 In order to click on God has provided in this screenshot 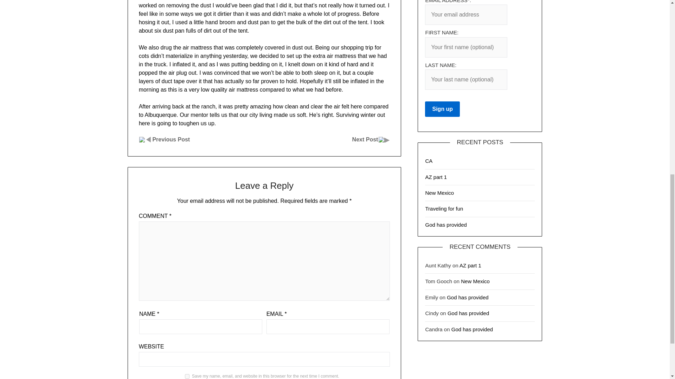, I will do `click(468, 313)`.